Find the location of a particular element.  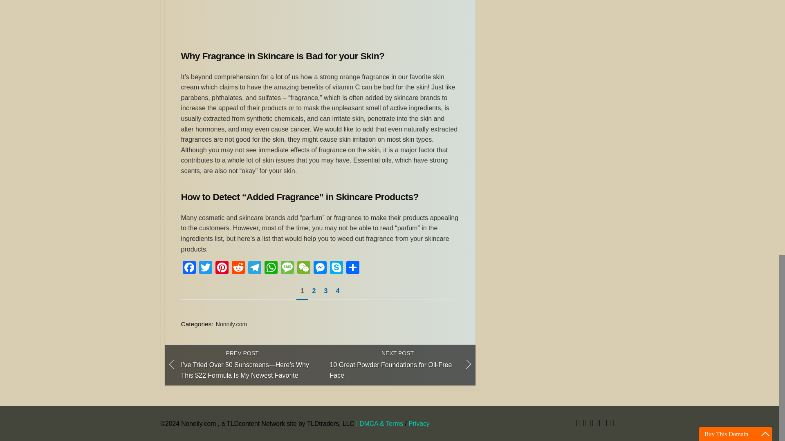

RSS Feed is located at coordinates (605, 424).